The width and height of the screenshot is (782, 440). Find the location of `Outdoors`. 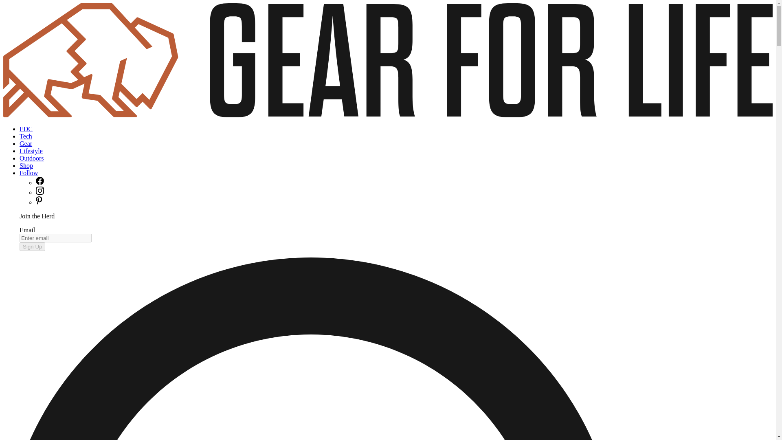

Outdoors is located at coordinates (32, 158).